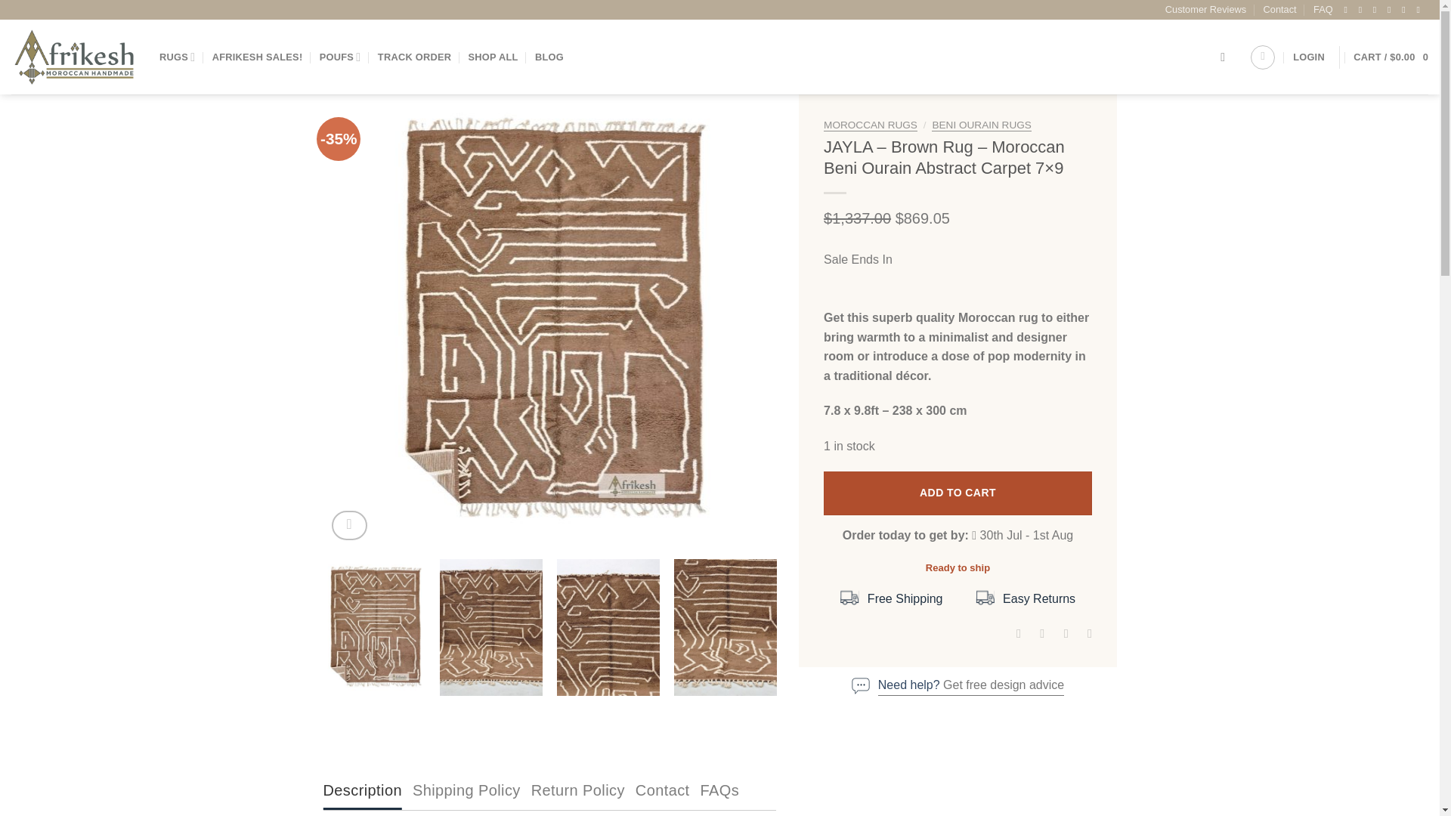 Image resolution: width=1451 pixels, height=816 pixels. I want to click on RUGS, so click(177, 57).